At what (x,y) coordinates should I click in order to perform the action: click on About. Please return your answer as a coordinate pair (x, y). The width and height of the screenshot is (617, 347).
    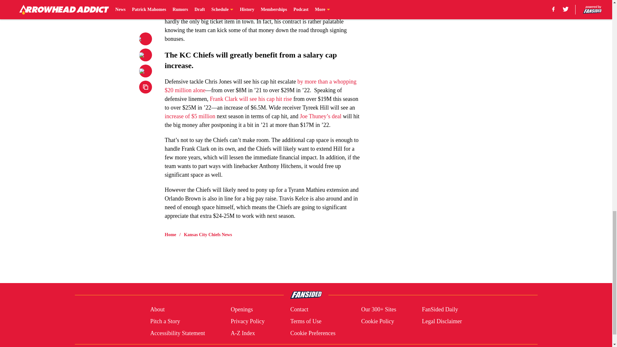
    Looking at the image, I should click on (157, 310).